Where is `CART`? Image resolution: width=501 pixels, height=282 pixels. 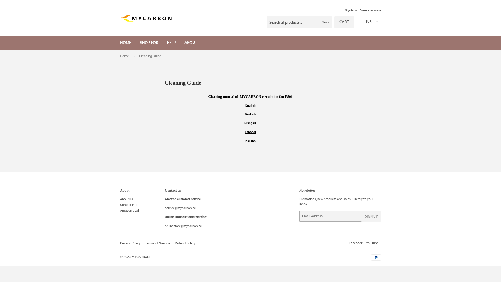 CART is located at coordinates (344, 22).